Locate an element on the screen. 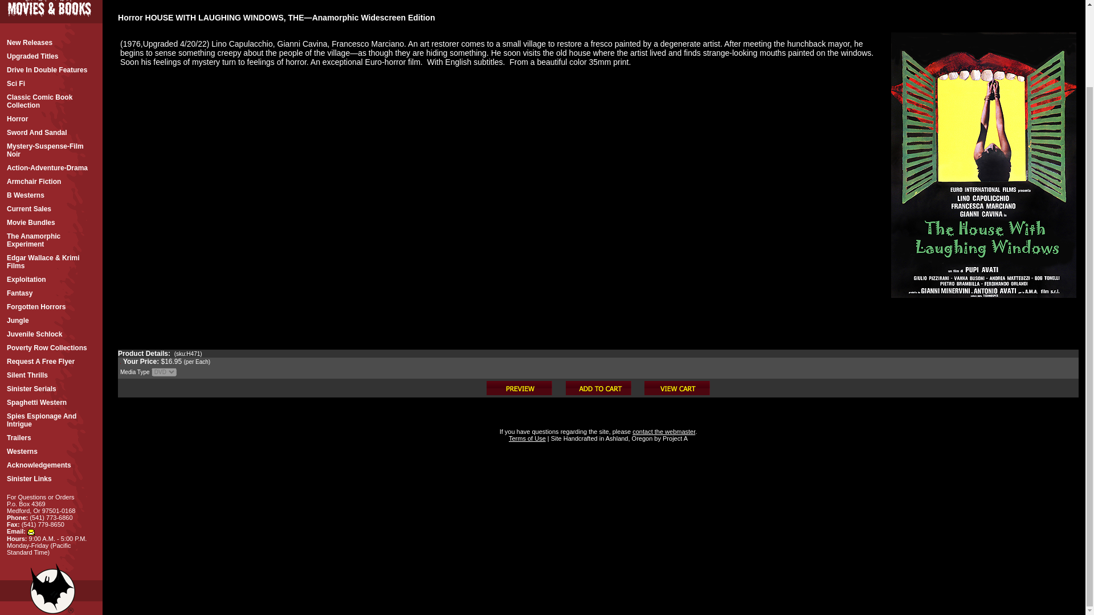 The image size is (1094, 615). New Releases is located at coordinates (51, 42).